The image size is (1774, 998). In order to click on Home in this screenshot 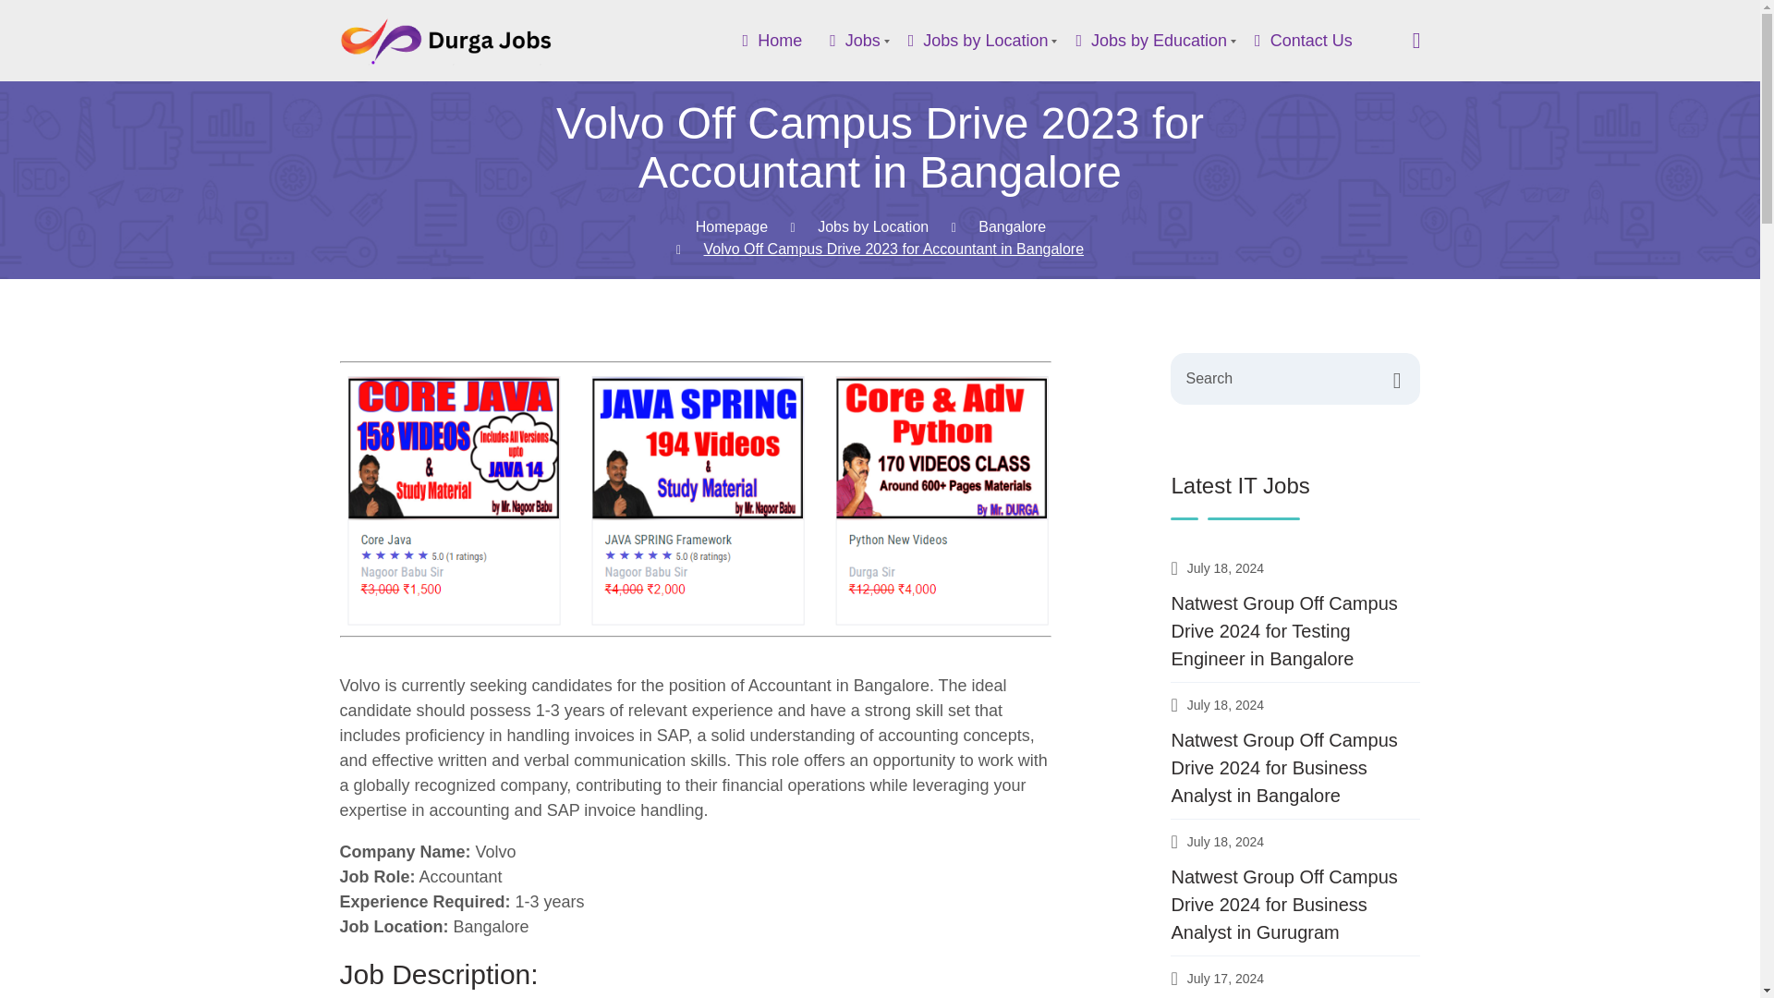, I will do `click(880, 41)`.